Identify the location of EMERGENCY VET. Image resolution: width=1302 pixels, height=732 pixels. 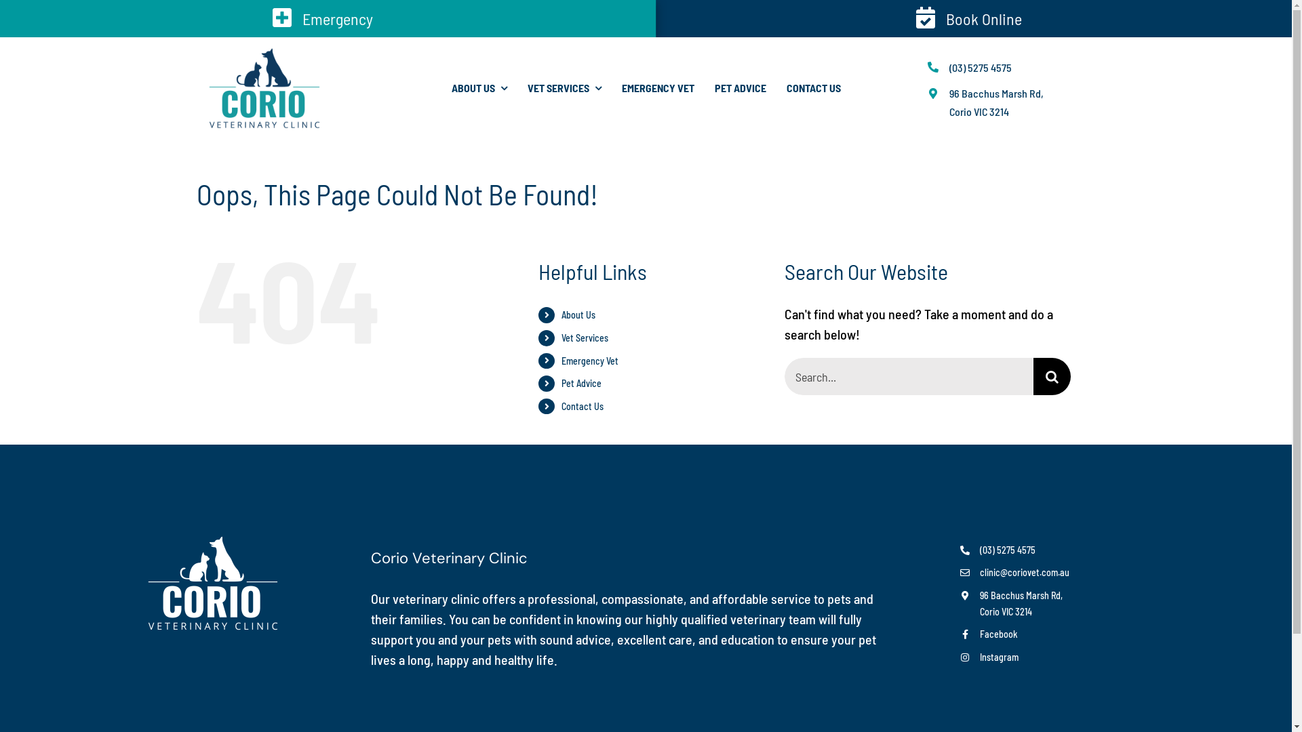
(658, 88).